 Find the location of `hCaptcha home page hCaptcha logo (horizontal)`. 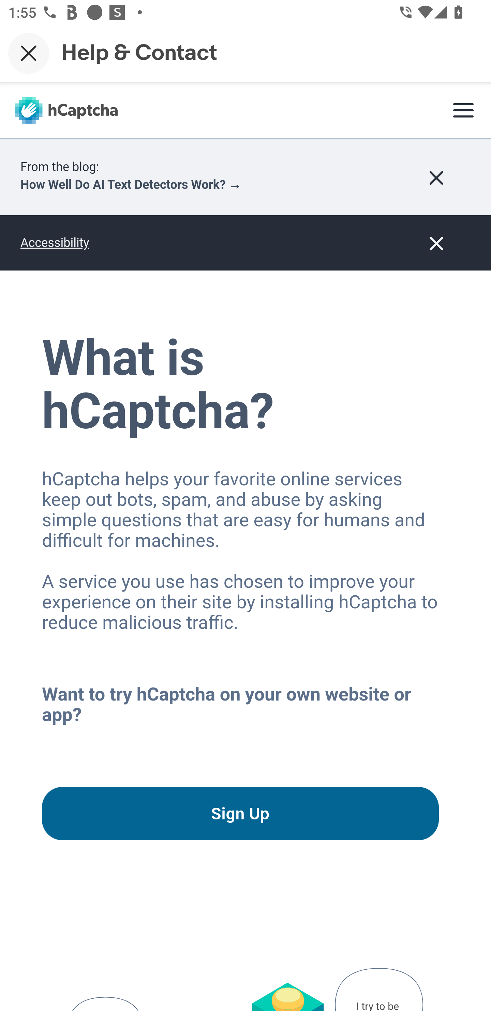

hCaptcha home page hCaptcha logo (horizontal) is located at coordinates (66, 110).